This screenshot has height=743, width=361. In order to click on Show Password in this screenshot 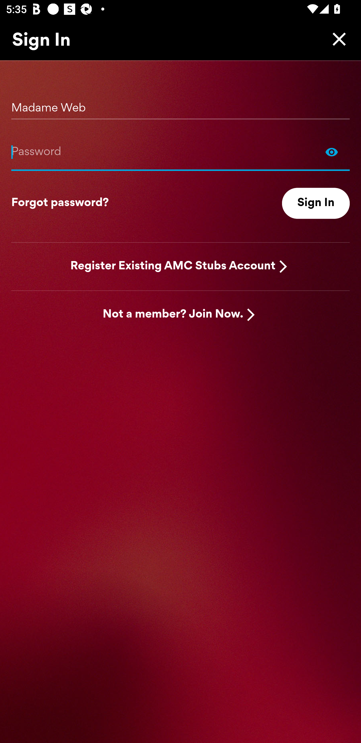, I will do `click(332, 152)`.